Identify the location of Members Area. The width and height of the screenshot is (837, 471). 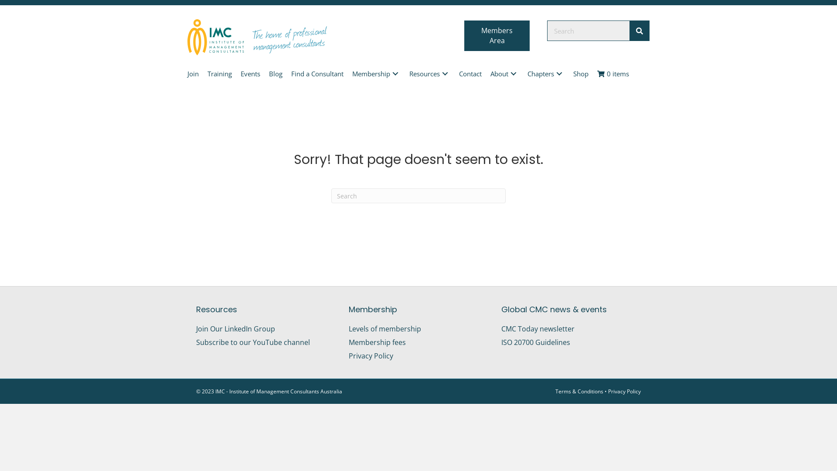
(497, 36).